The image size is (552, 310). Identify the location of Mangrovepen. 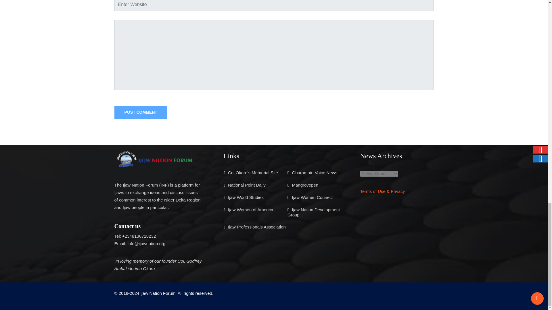
(305, 185).